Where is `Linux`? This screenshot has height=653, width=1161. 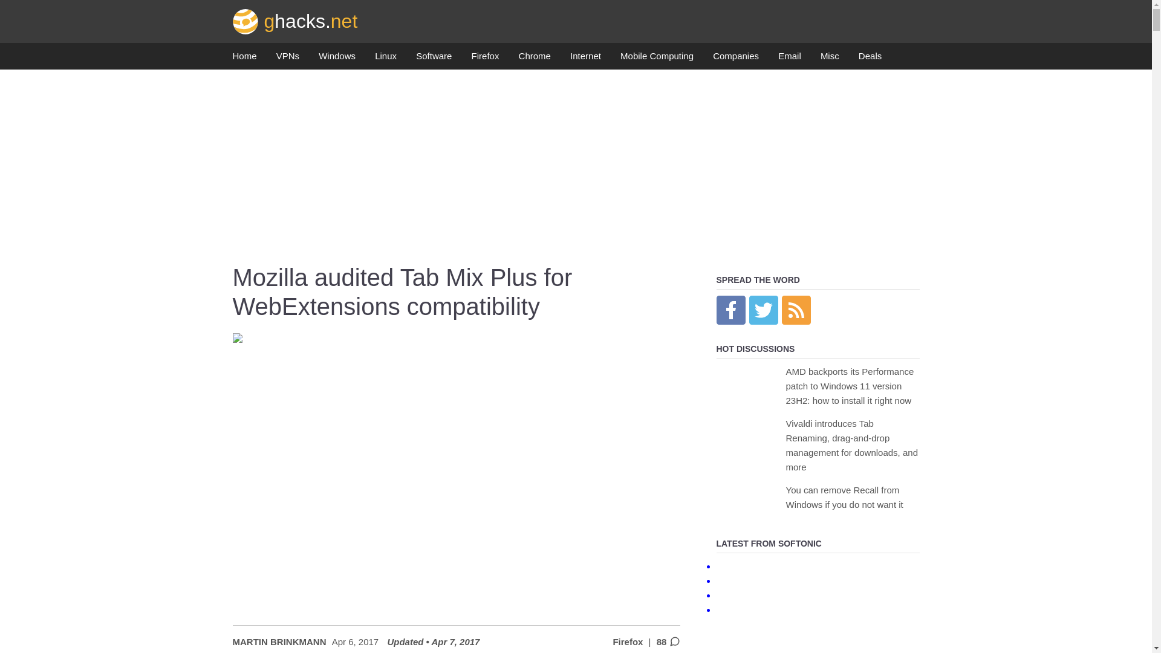
Linux is located at coordinates (386, 59).